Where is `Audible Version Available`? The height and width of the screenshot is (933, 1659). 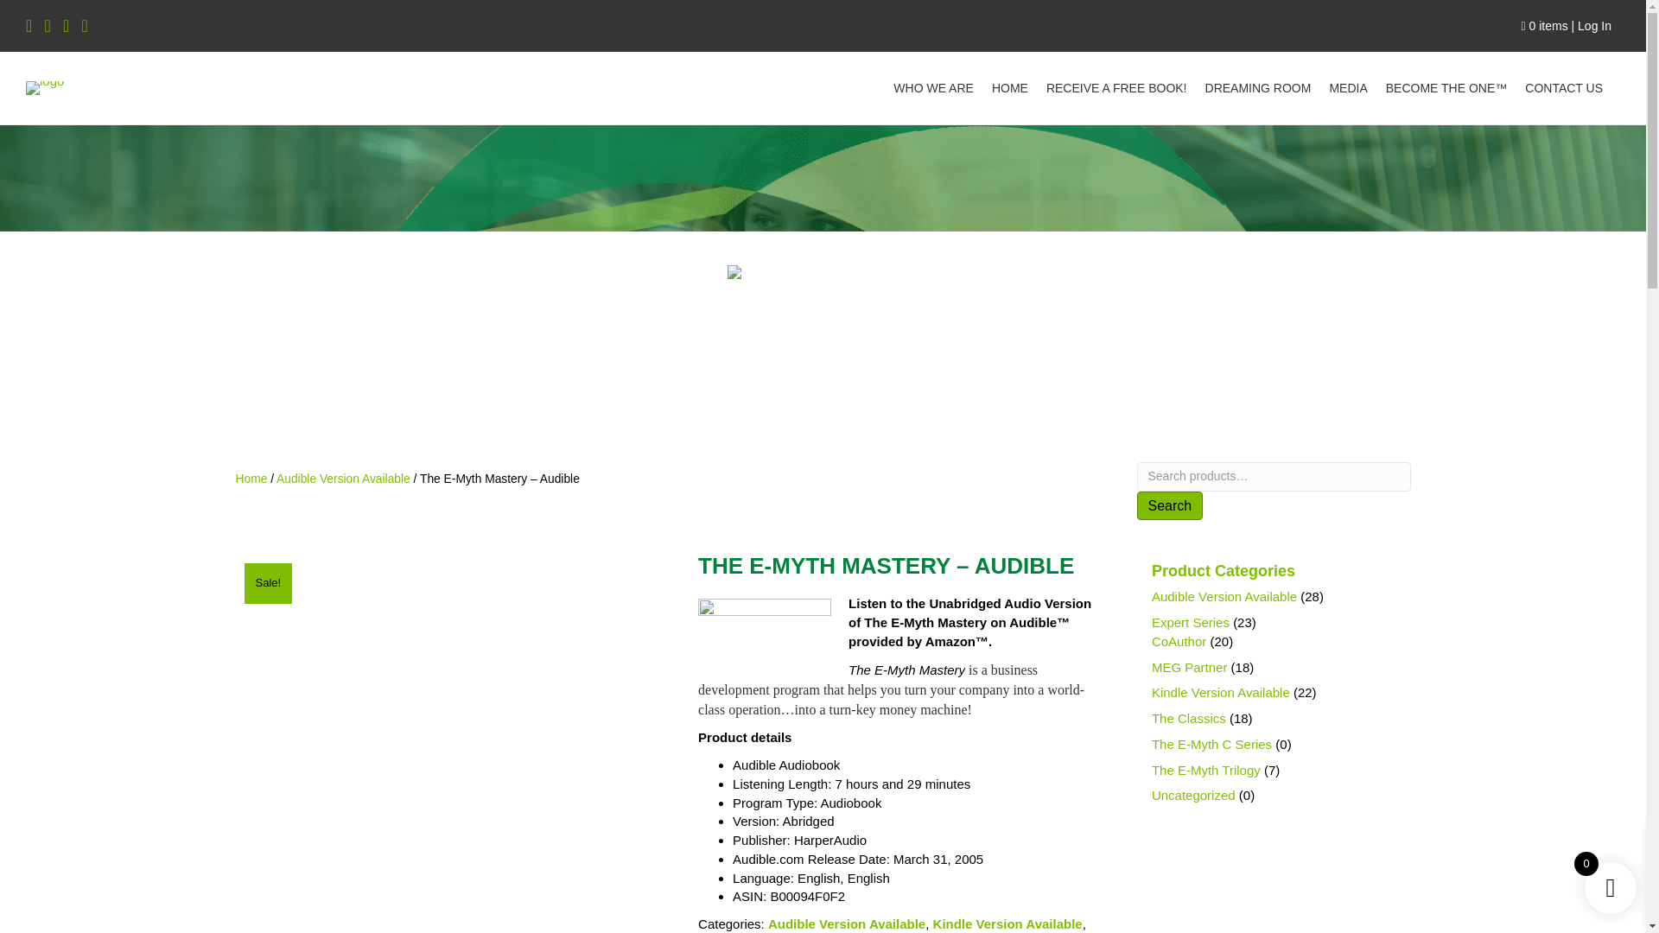
Audible Version Available is located at coordinates (1224, 596).